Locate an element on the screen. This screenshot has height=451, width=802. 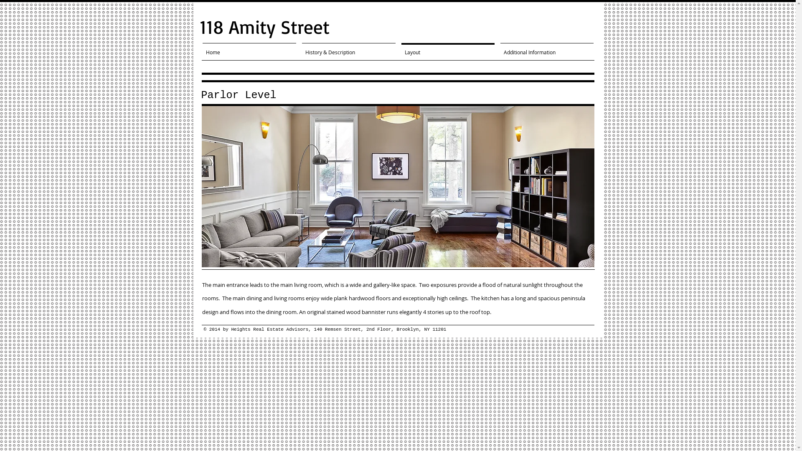
Layout is located at coordinates (448, 48).